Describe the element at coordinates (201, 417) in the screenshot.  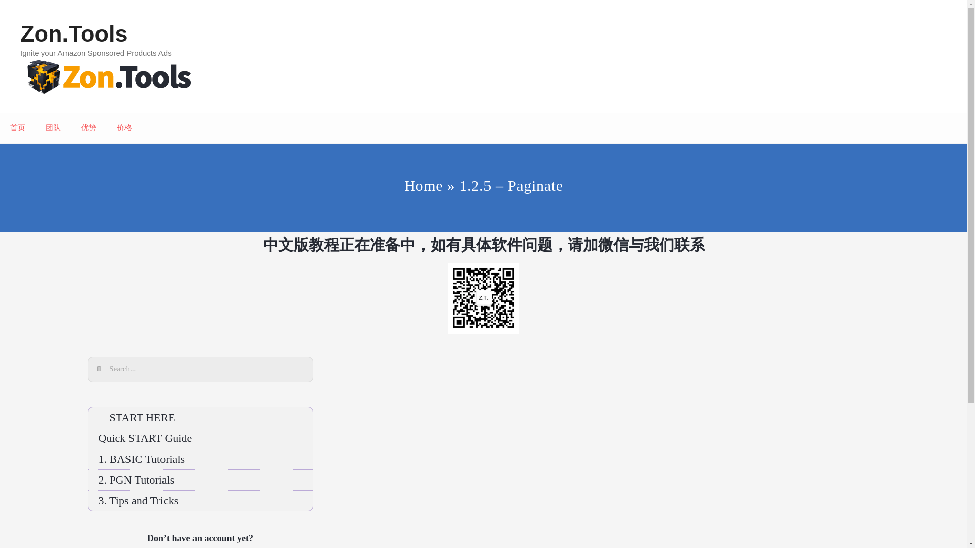
I see `    START HERE` at that location.